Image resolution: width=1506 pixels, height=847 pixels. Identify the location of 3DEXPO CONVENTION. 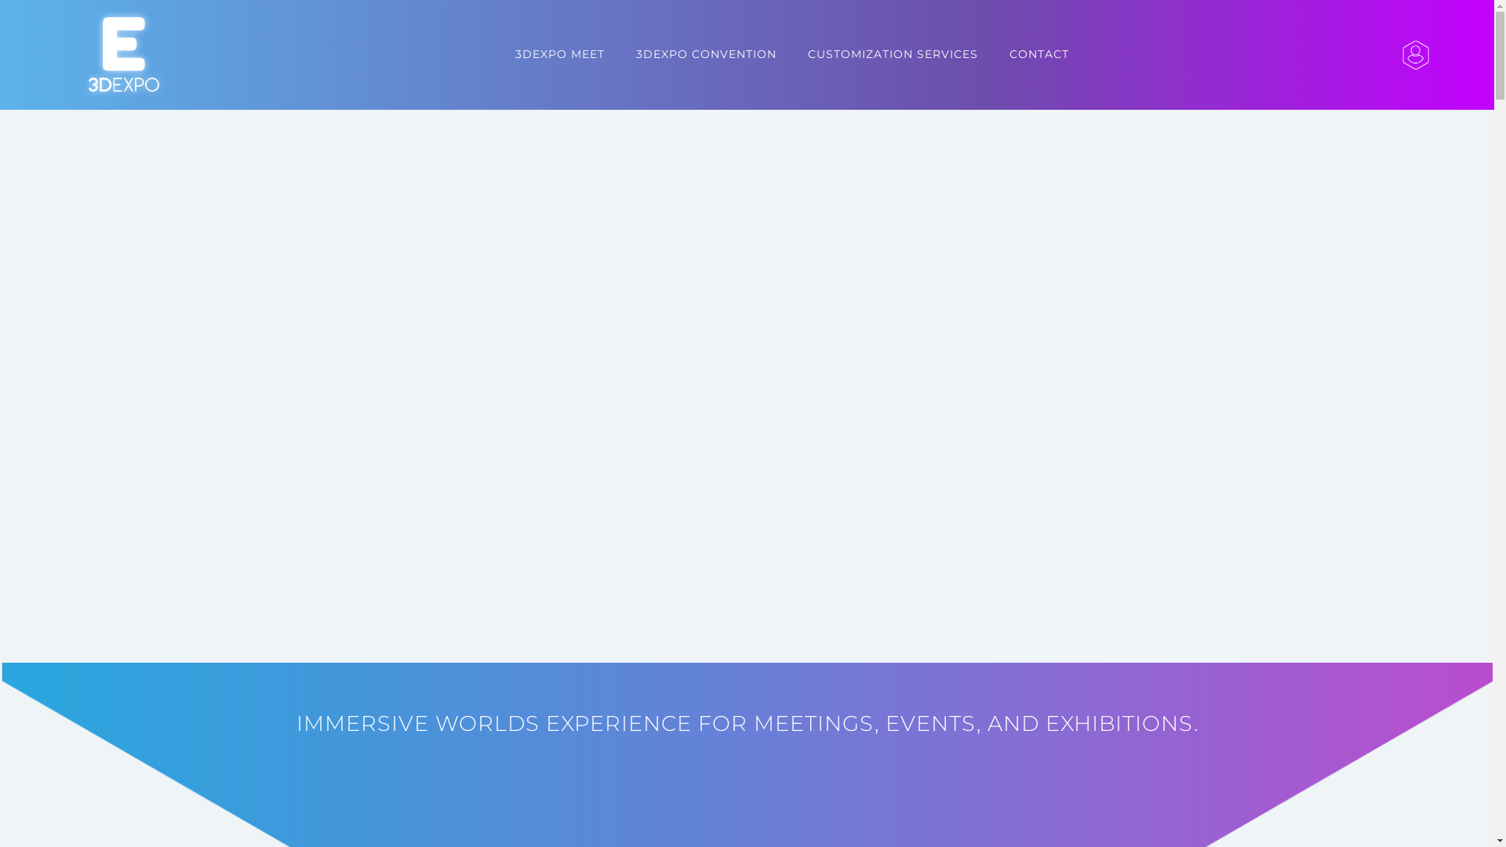
(706, 54).